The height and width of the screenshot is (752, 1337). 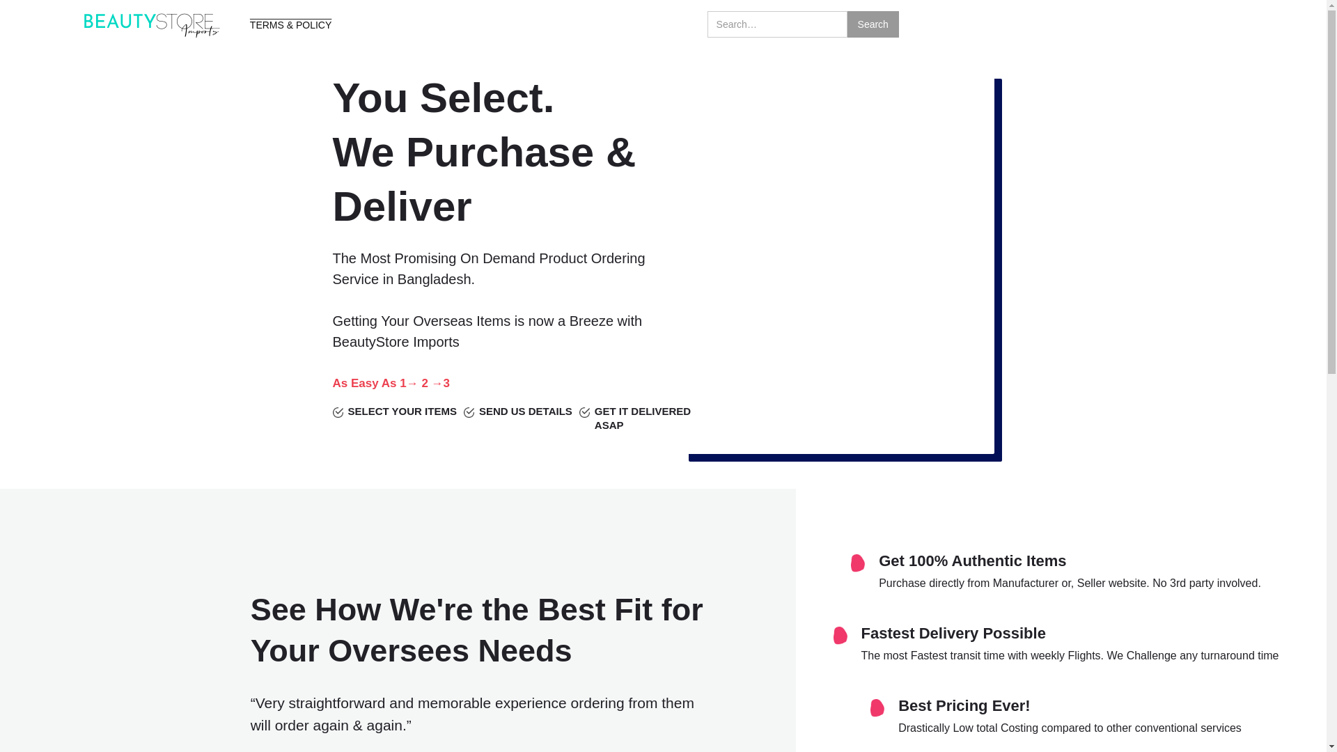 I want to click on Search, so click(x=873, y=24).